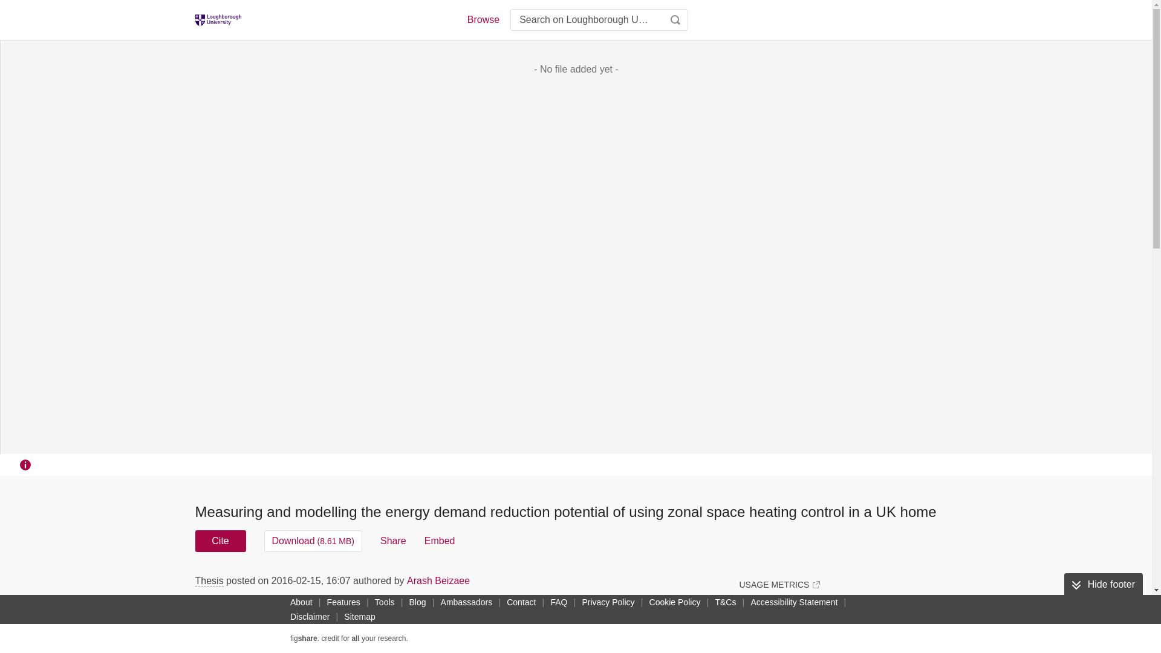  I want to click on Ambassadors, so click(467, 602).